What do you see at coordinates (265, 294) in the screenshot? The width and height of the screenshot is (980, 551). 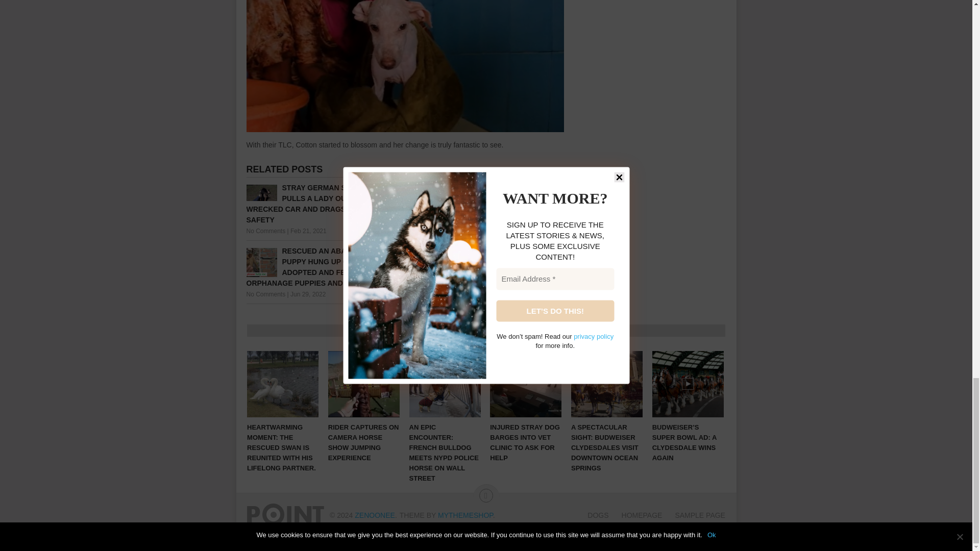 I see `No Comments` at bounding box center [265, 294].